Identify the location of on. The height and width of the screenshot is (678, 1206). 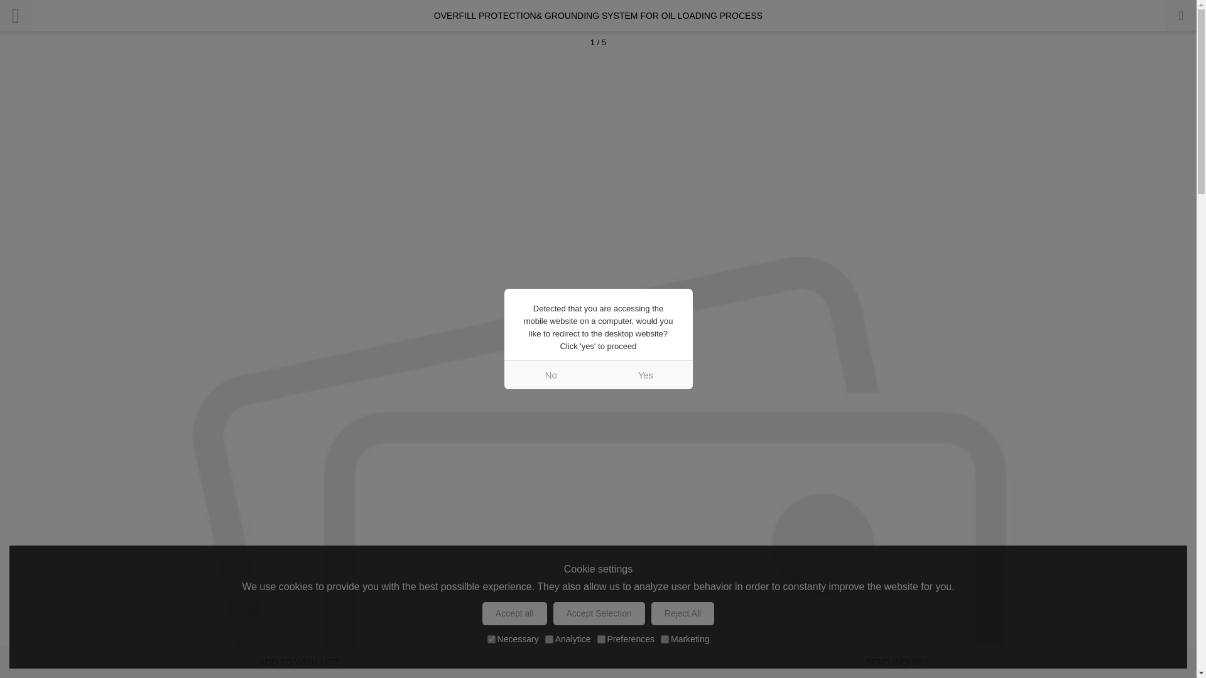
(665, 639).